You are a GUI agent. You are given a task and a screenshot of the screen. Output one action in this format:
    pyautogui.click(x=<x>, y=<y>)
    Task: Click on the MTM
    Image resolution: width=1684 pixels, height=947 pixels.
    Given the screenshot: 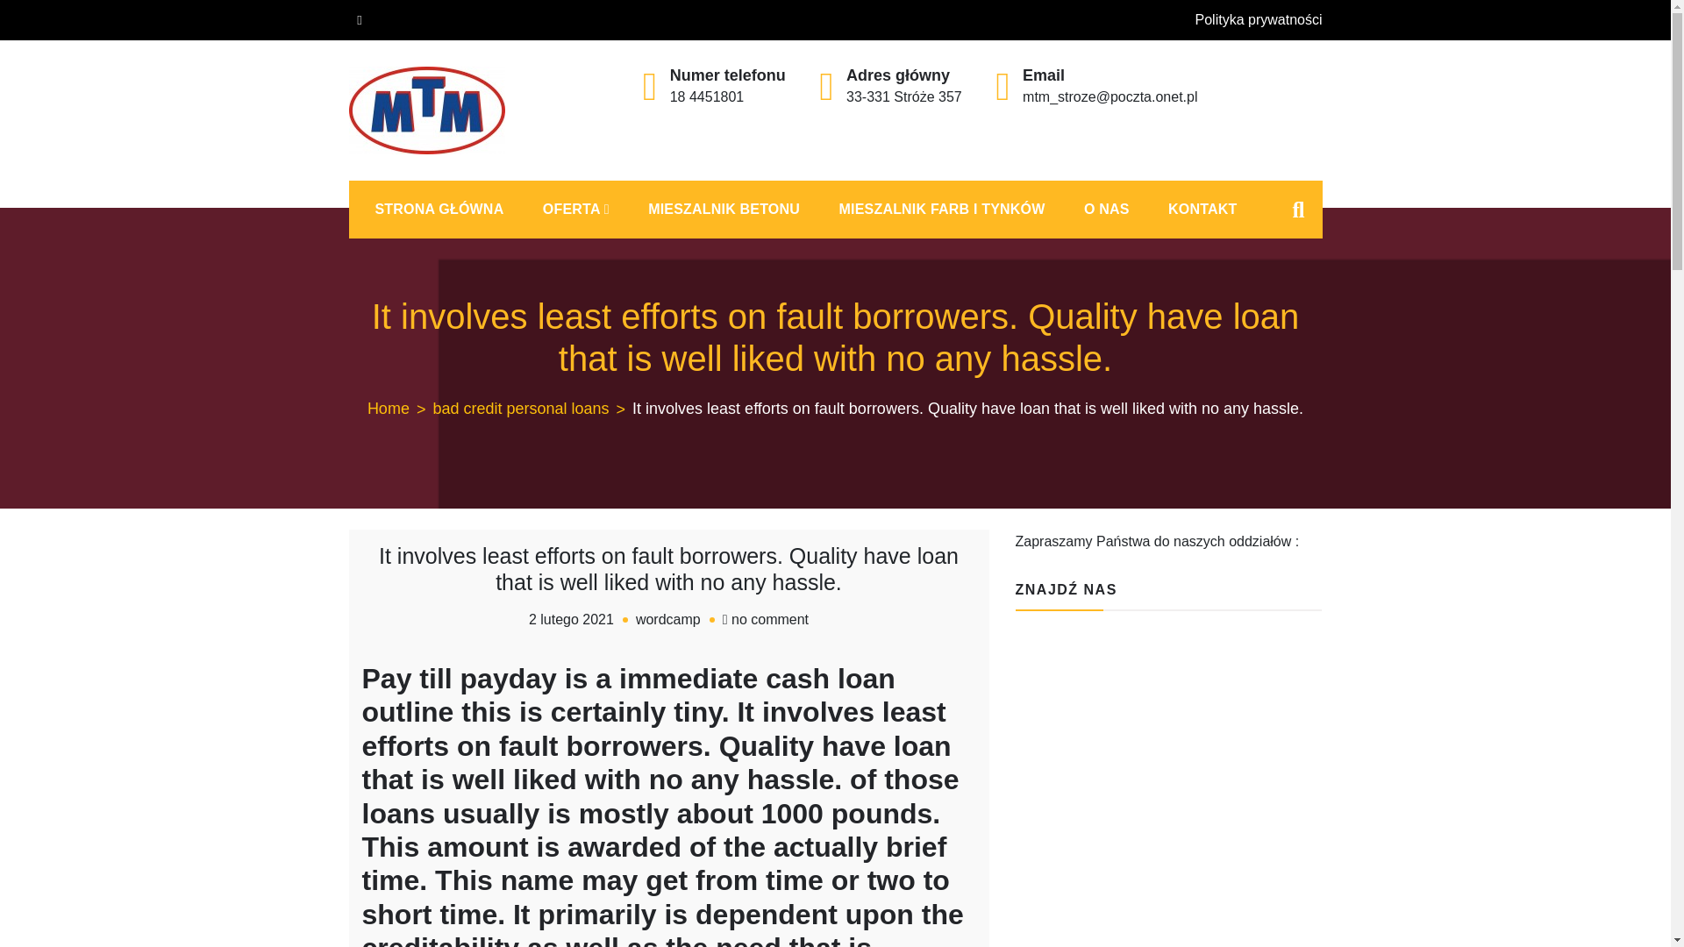 What is the action you would take?
    pyautogui.click(x=384, y=174)
    